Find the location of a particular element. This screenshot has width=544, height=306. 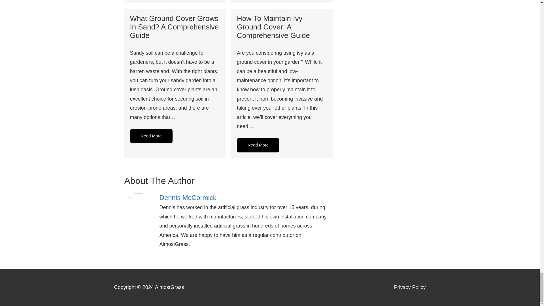

Privacy Policy is located at coordinates (410, 287).